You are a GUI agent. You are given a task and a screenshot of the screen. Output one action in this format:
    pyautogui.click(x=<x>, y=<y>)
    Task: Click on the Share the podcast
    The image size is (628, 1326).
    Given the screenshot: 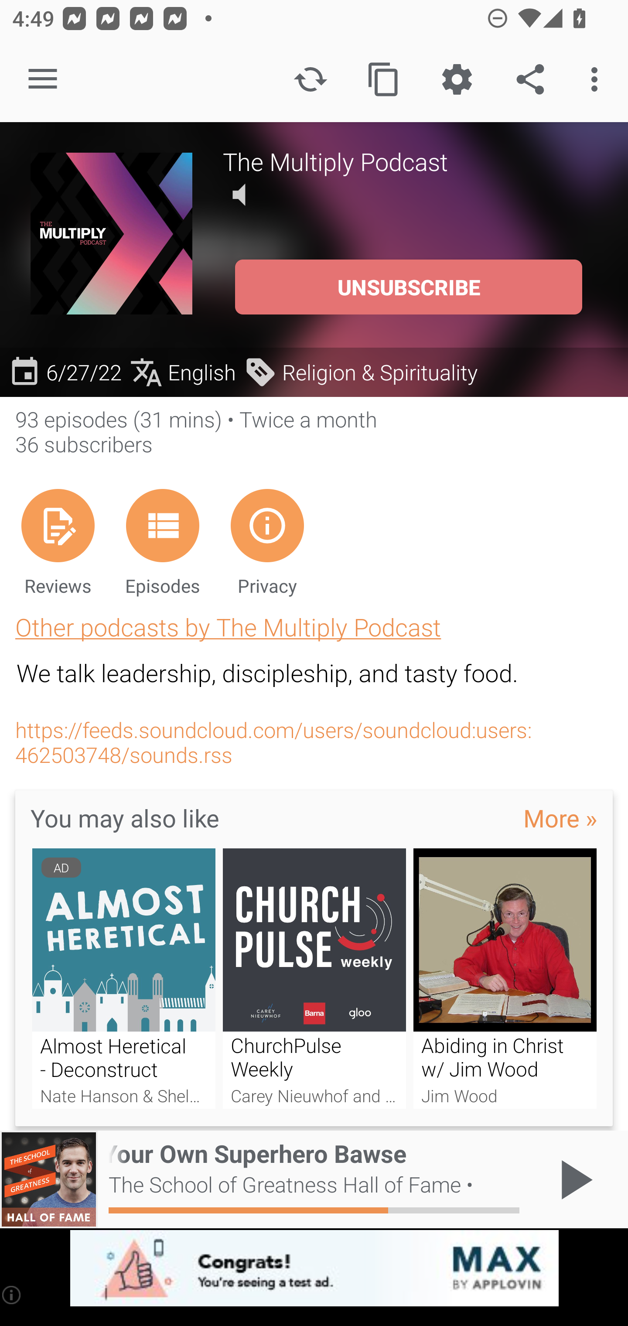 What is the action you would take?
    pyautogui.click(x=530, y=79)
    